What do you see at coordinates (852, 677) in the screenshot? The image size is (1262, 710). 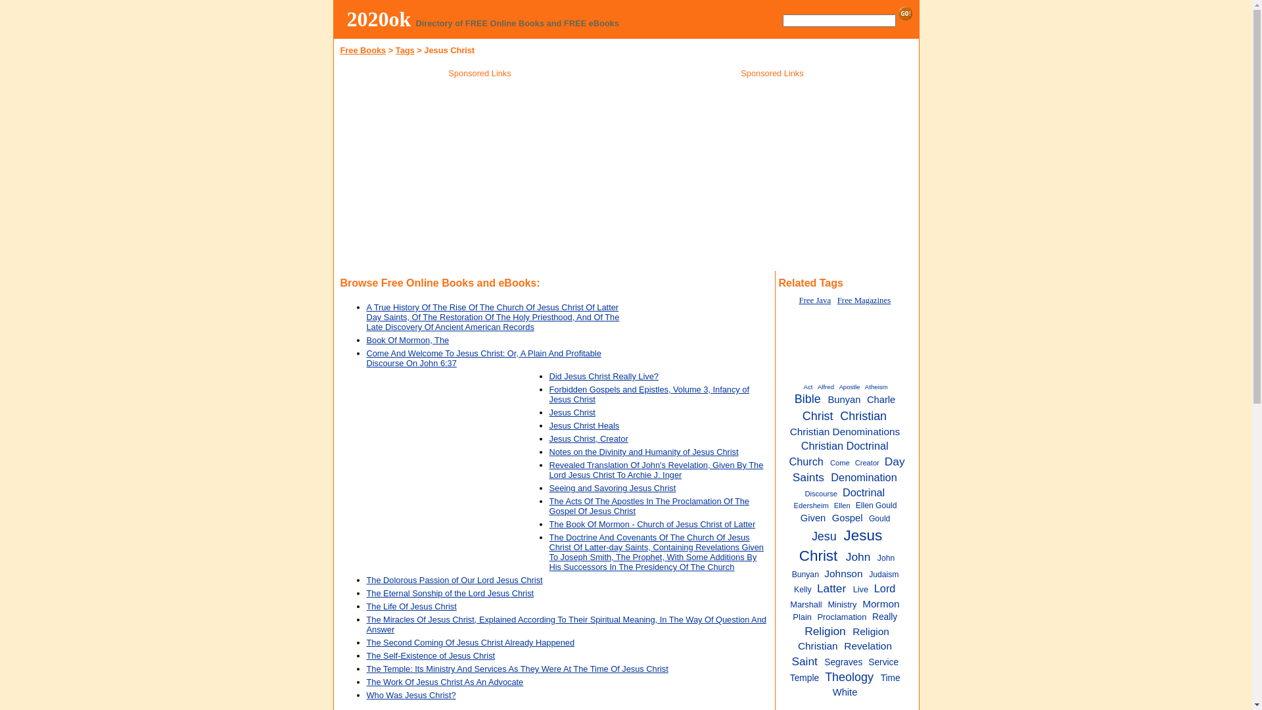 I see `Theology` at bounding box center [852, 677].